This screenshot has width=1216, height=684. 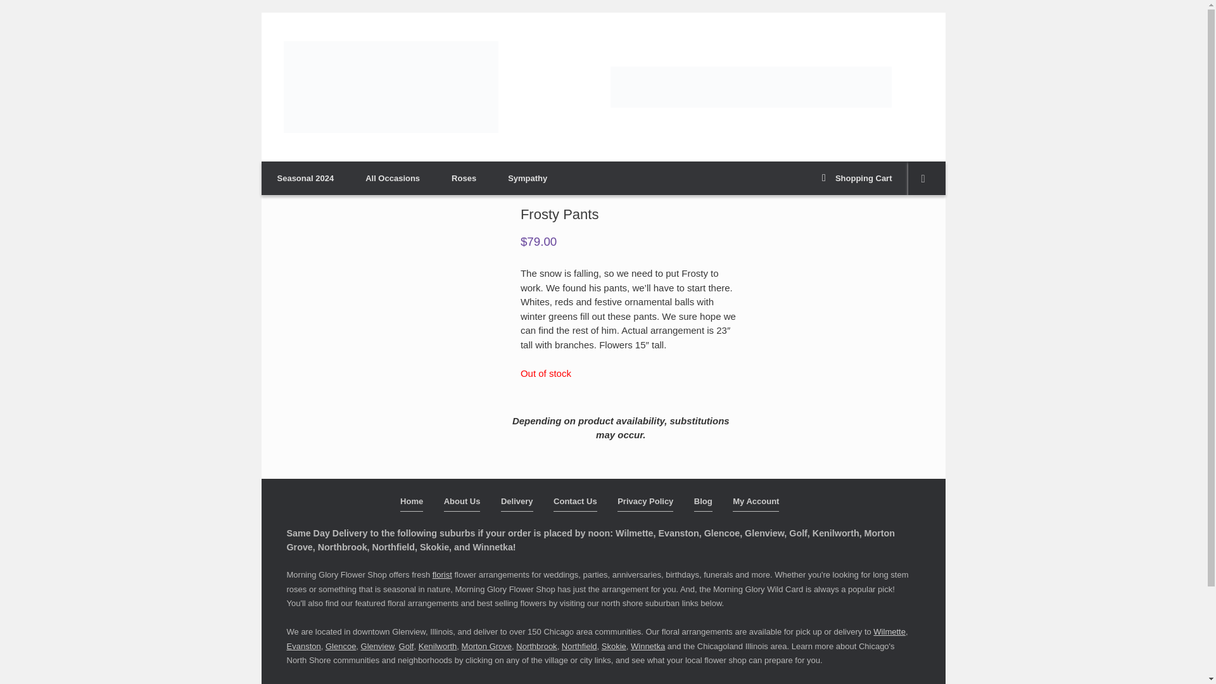 What do you see at coordinates (517, 503) in the screenshot?
I see `Delivery` at bounding box center [517, 503].